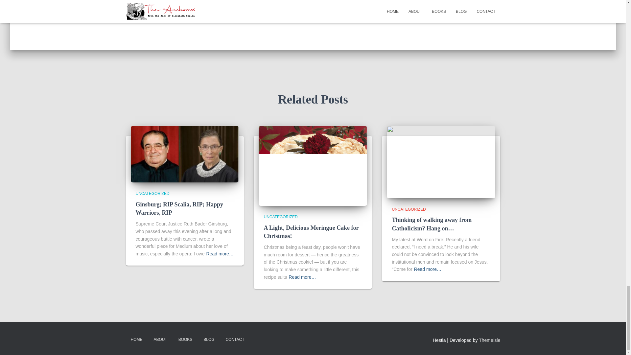 The image size is (631, 355). Describe the element at coordinates (185, 154) in the screenshot. I see `Ginsburg; RIP Scalia, RIP; Happy Warriors, RIP` at that location.